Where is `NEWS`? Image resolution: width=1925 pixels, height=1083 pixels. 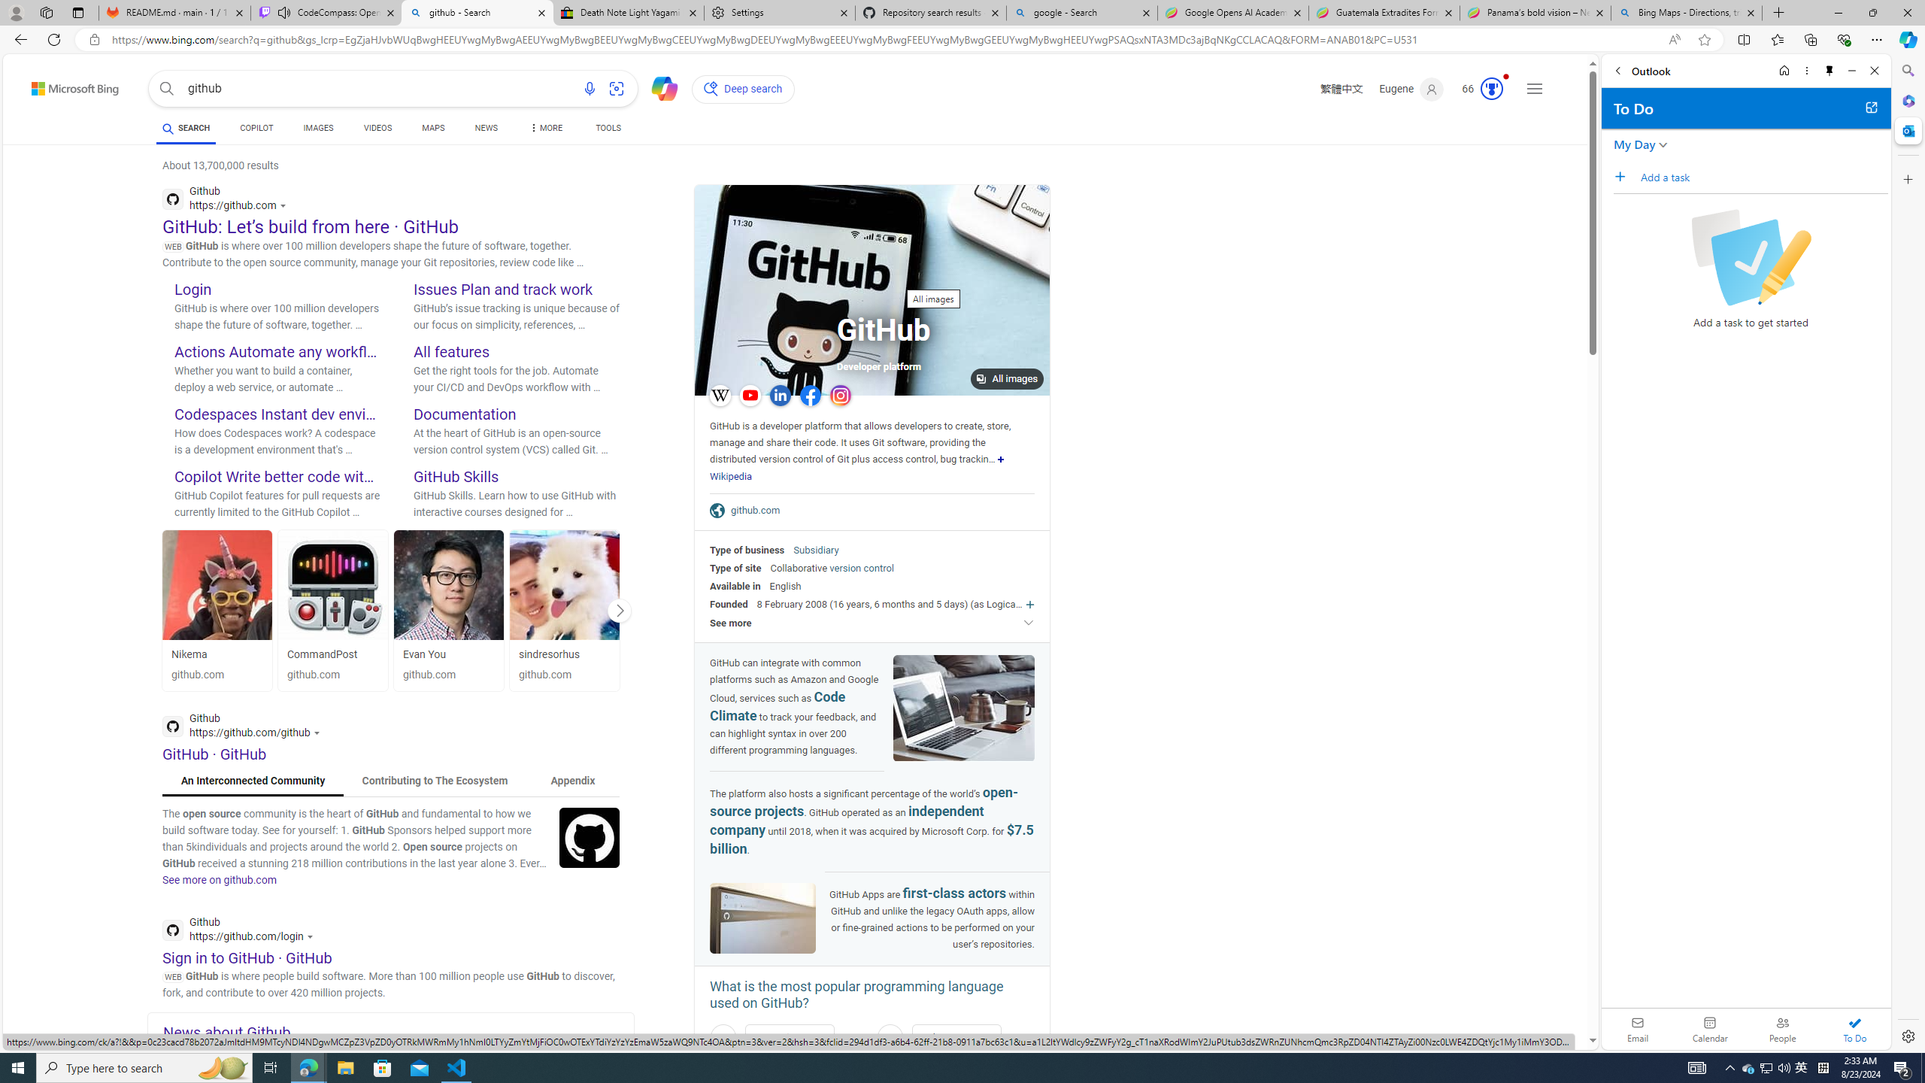
NEWS is located at coordinates (486, 130).